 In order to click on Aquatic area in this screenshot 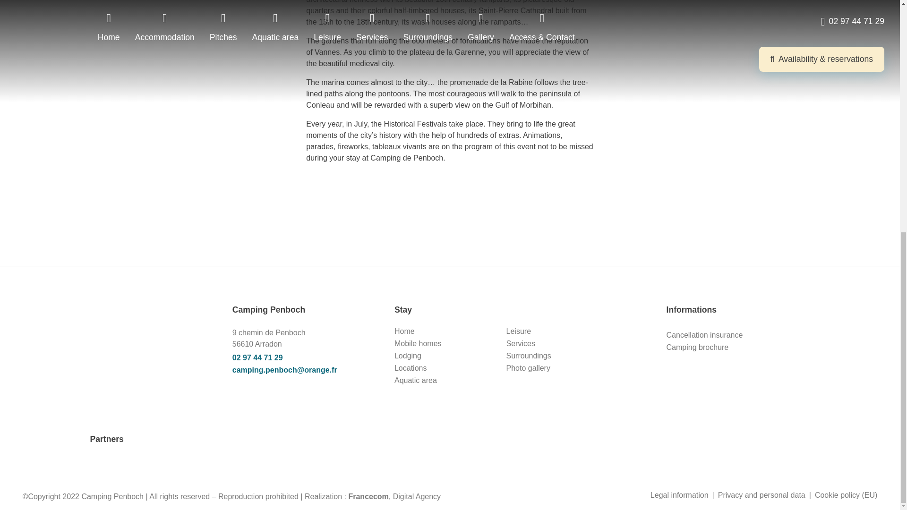, I will do `click(416, 381)`.